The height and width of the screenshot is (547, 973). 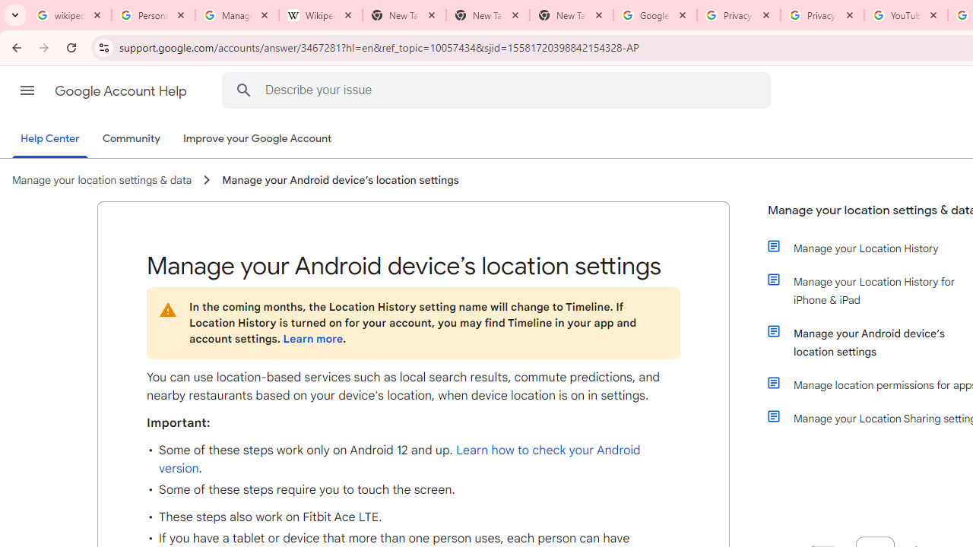 What do you see at coordinates (154, 15) in the screenshot?
I see `Personalization & Google Search results - Google Search Help` at bounding box center [154, 15].